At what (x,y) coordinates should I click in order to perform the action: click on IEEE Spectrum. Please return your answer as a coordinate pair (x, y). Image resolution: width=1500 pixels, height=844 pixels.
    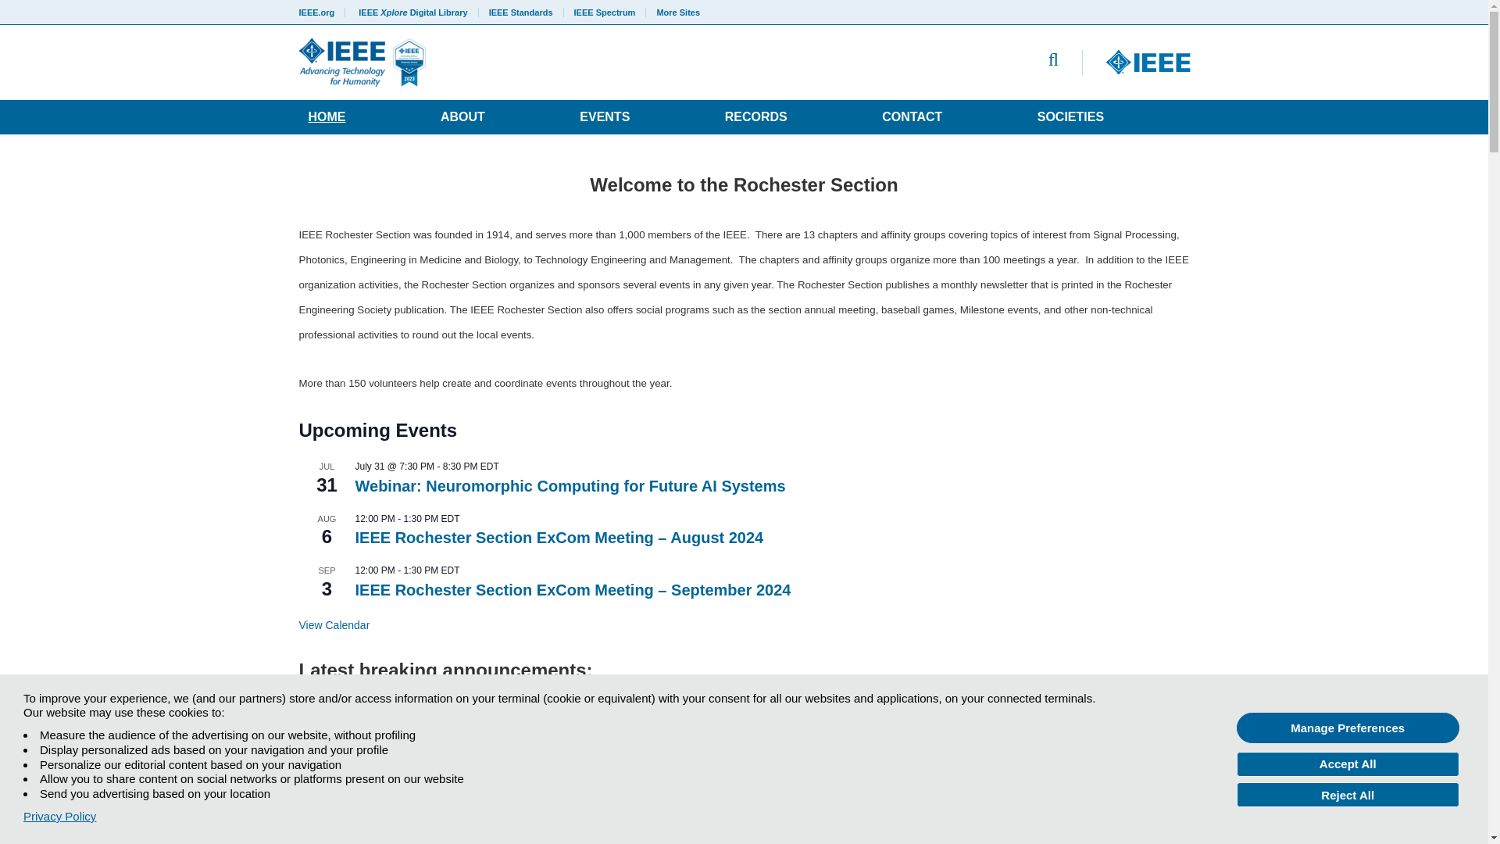
    Looking at the image, I should click on (605, 12).